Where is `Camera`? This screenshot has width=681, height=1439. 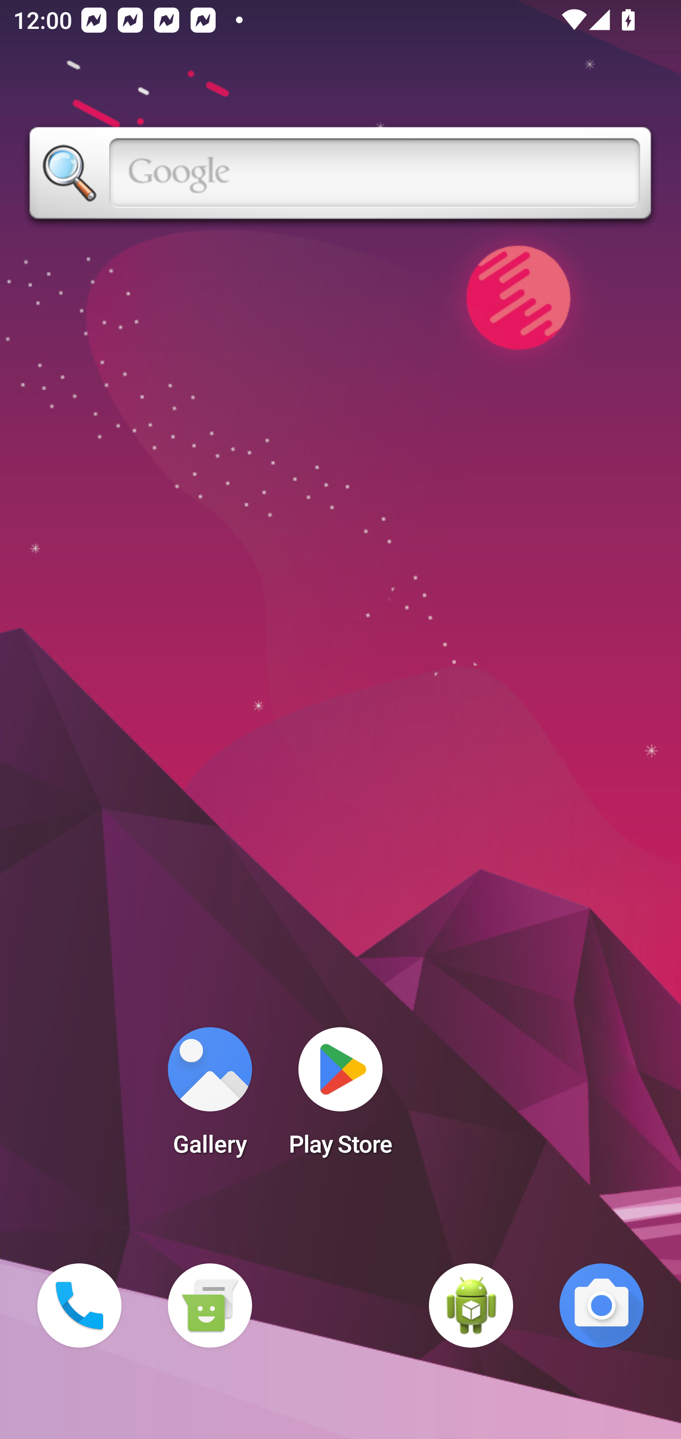
Camera is located at coordinates (602, 1306).